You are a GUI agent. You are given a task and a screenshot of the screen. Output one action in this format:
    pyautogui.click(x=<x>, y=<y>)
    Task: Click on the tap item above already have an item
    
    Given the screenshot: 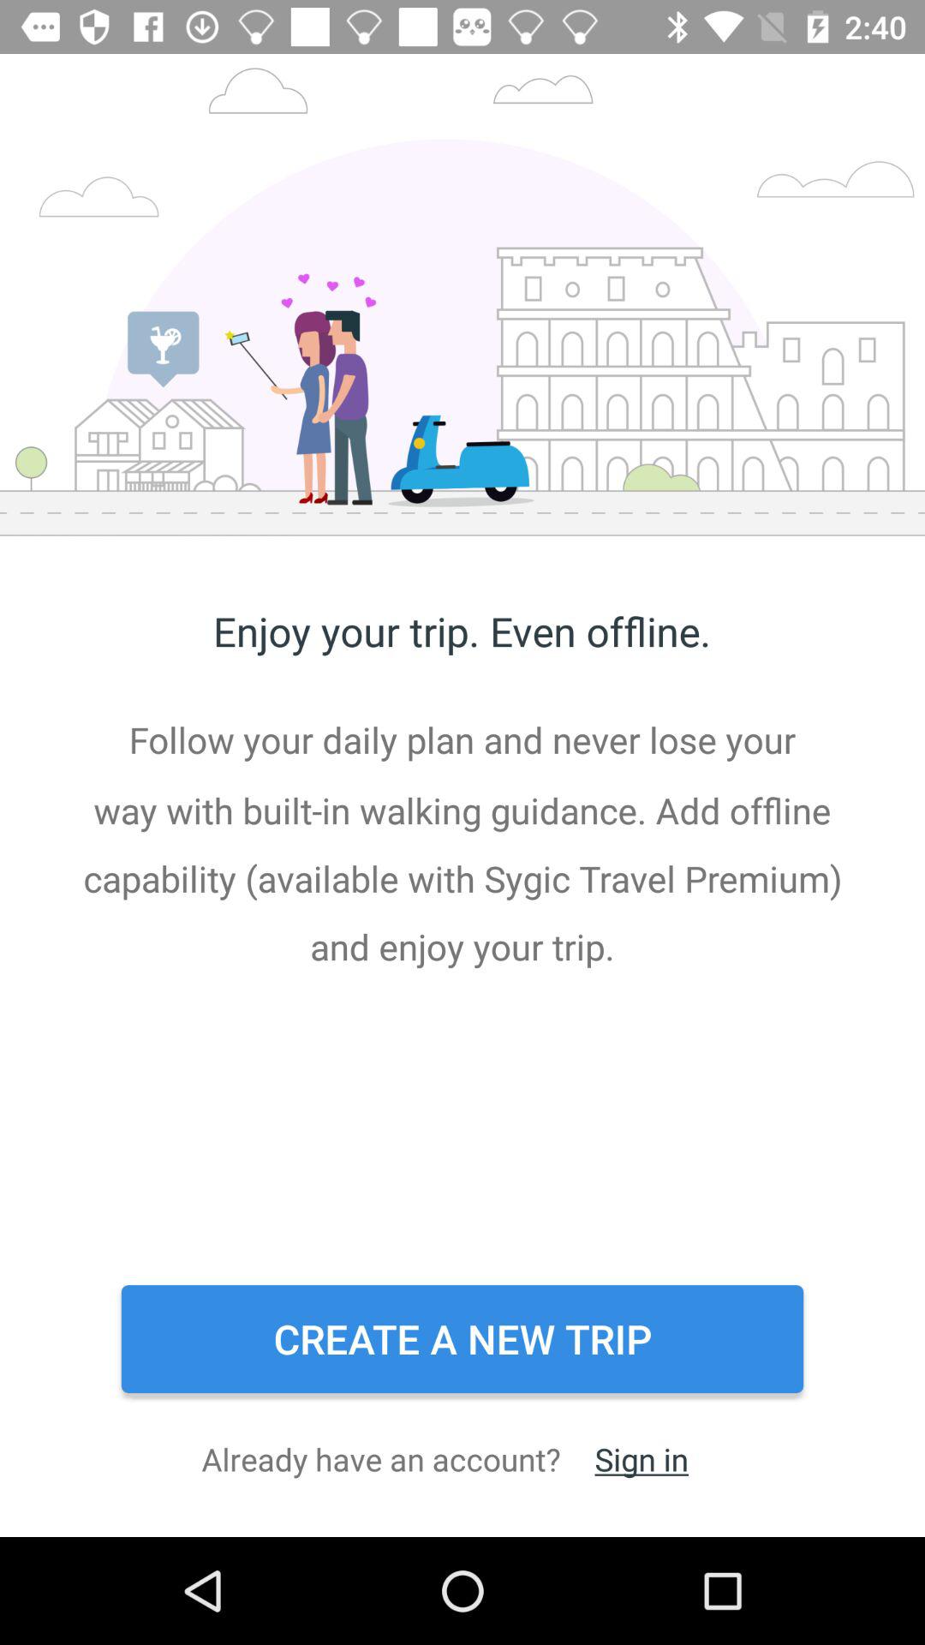 What is the action you would take?
    pyautogui.click(x=462, y=1339)
    